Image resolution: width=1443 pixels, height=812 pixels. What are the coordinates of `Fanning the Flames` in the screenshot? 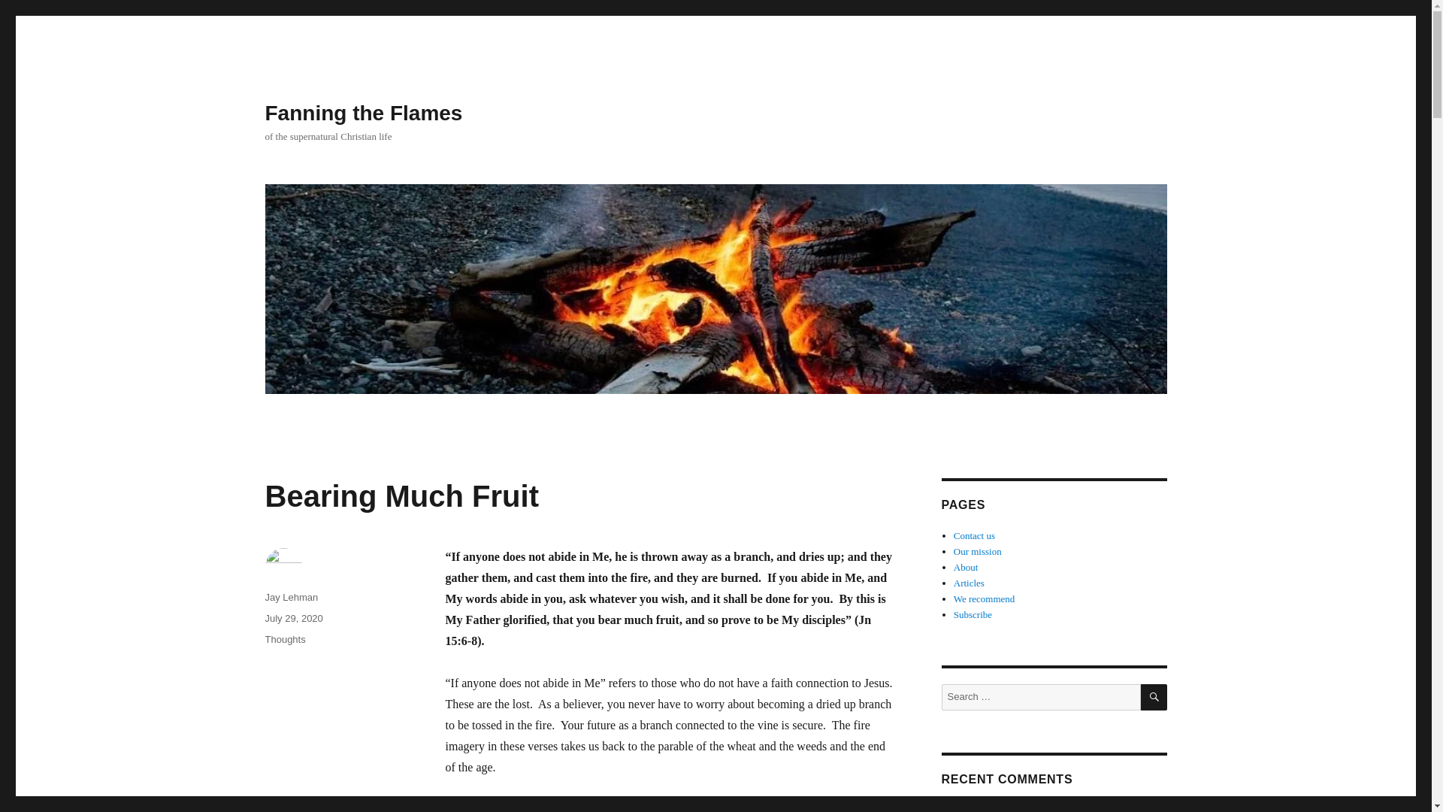 It's located at (362, 113).